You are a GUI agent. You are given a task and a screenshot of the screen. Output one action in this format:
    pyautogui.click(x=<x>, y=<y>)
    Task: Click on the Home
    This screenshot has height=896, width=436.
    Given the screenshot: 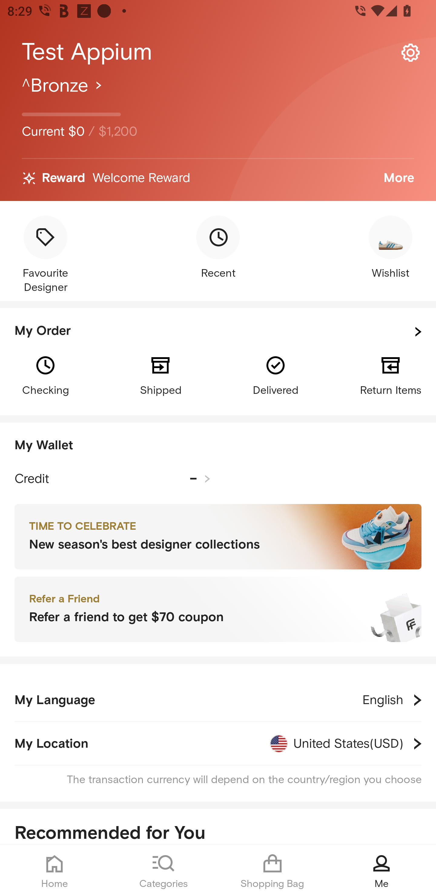 What is the action you would take?
    pyautogui.click(x=54, y=871)
    